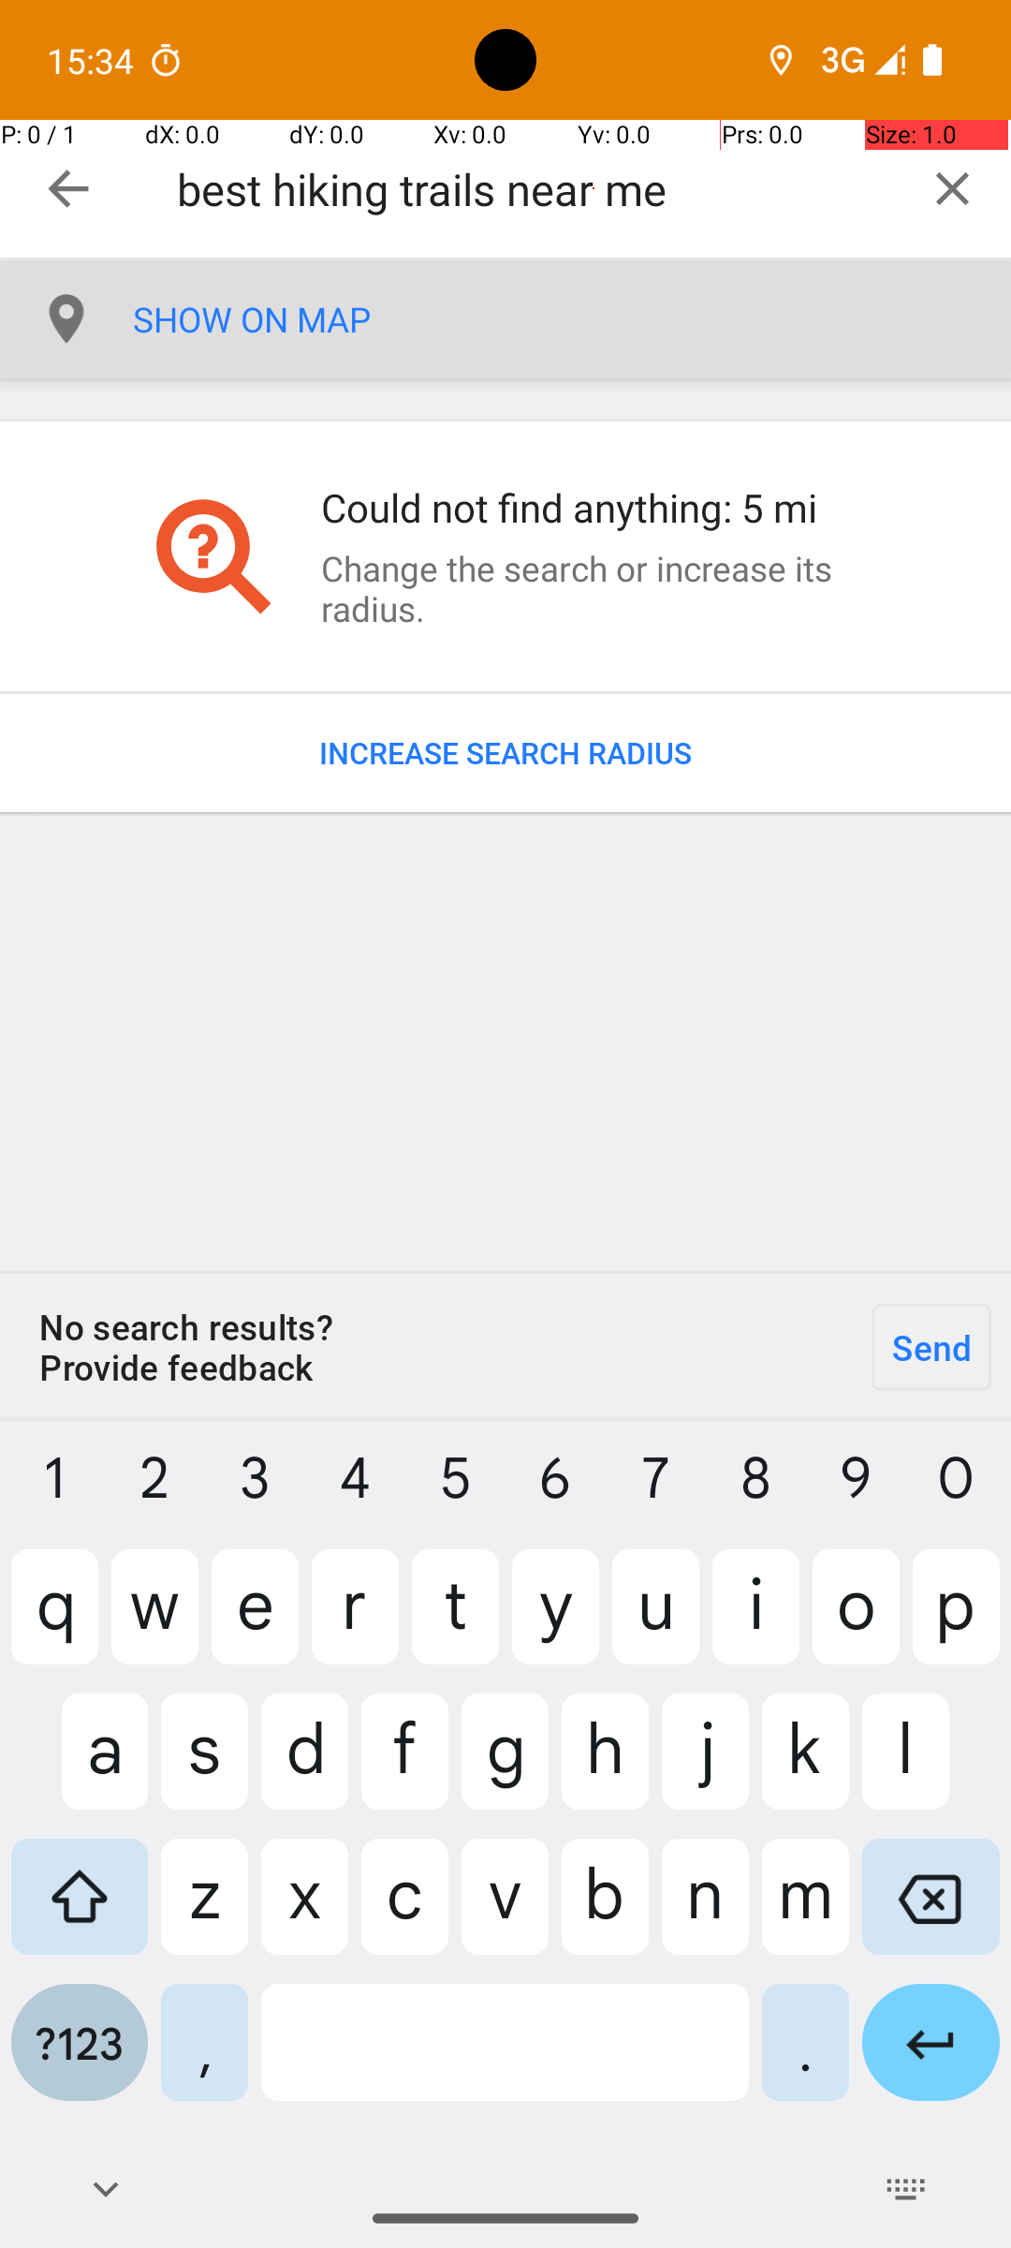 This screenshot has height=2248, width=1011. What do you see at coordinates (572, 319) in the screenshot?
I see `SHOW ON MAP` at bounding box center [572, 319].